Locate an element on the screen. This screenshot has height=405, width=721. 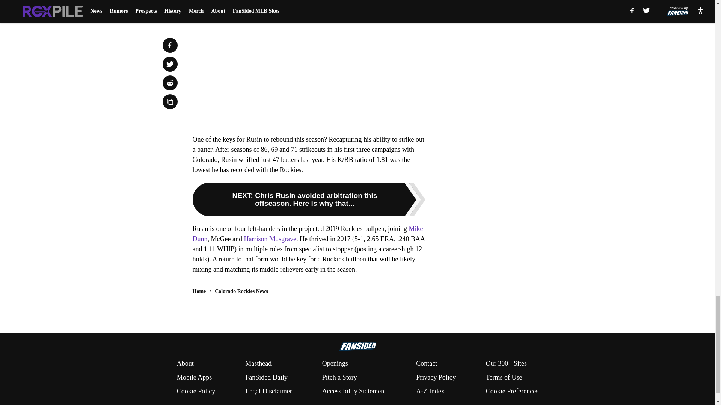
About is located at coordinates (185, 363).